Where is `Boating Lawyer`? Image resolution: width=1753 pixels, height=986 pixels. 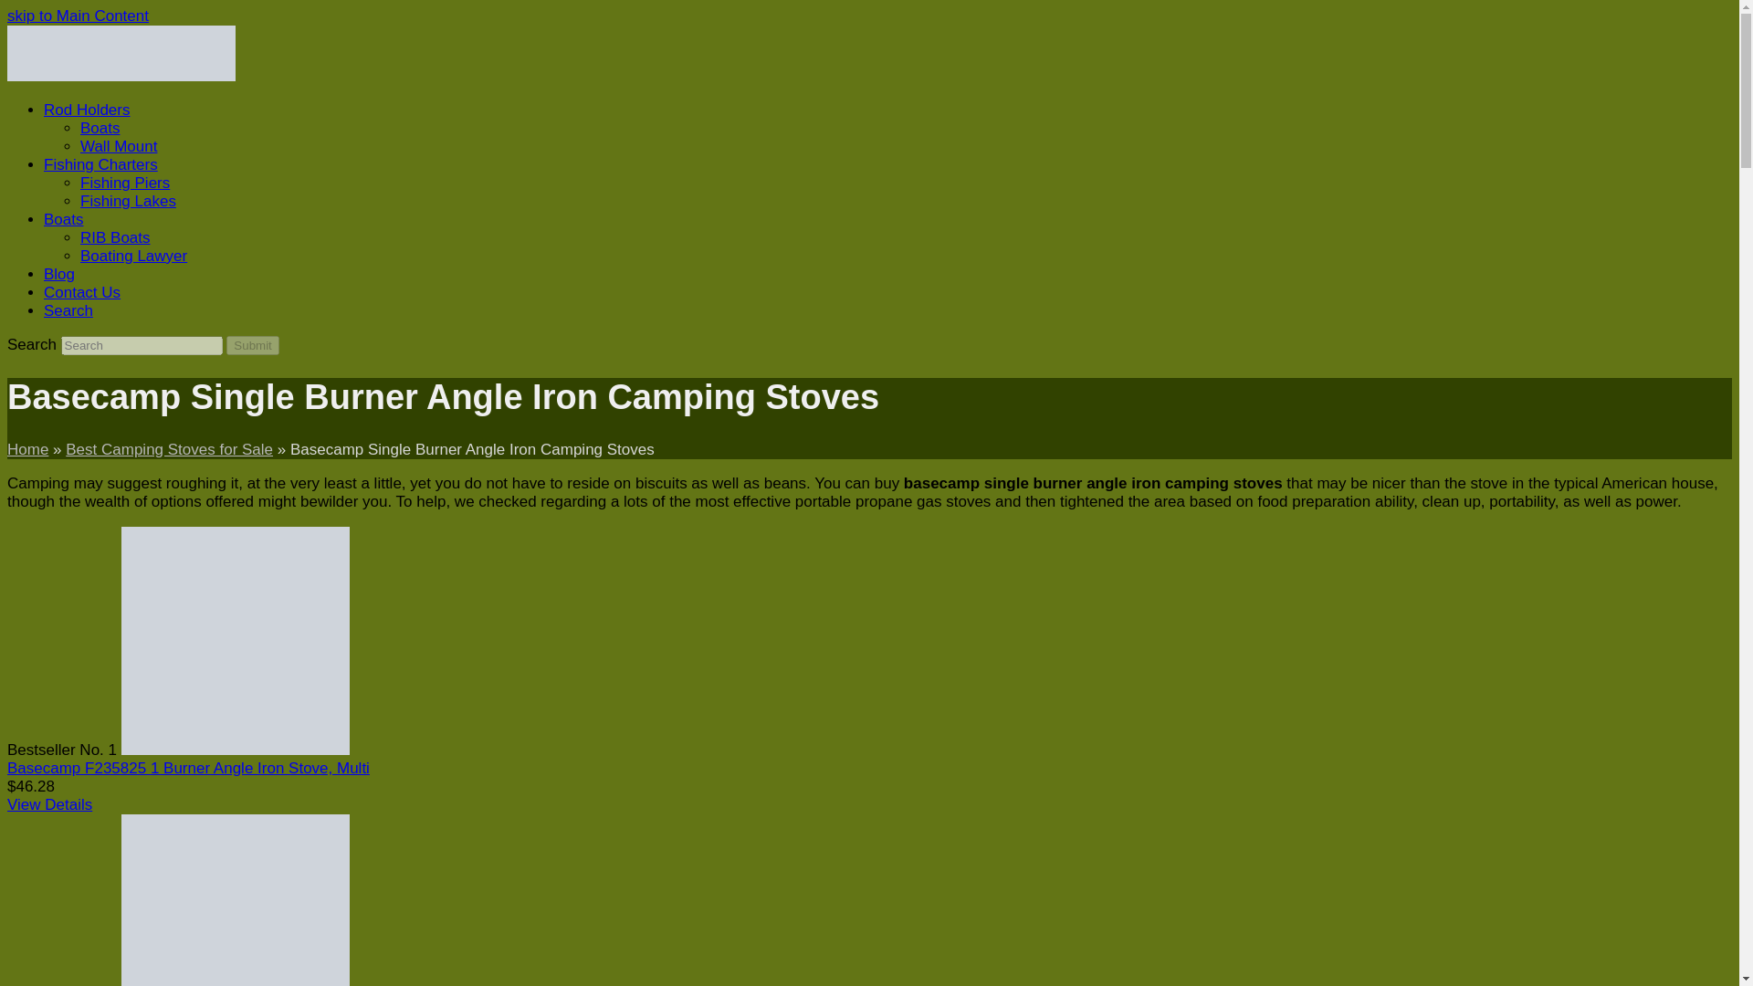
Boating Lawyer is located at coordinates (133, 256).